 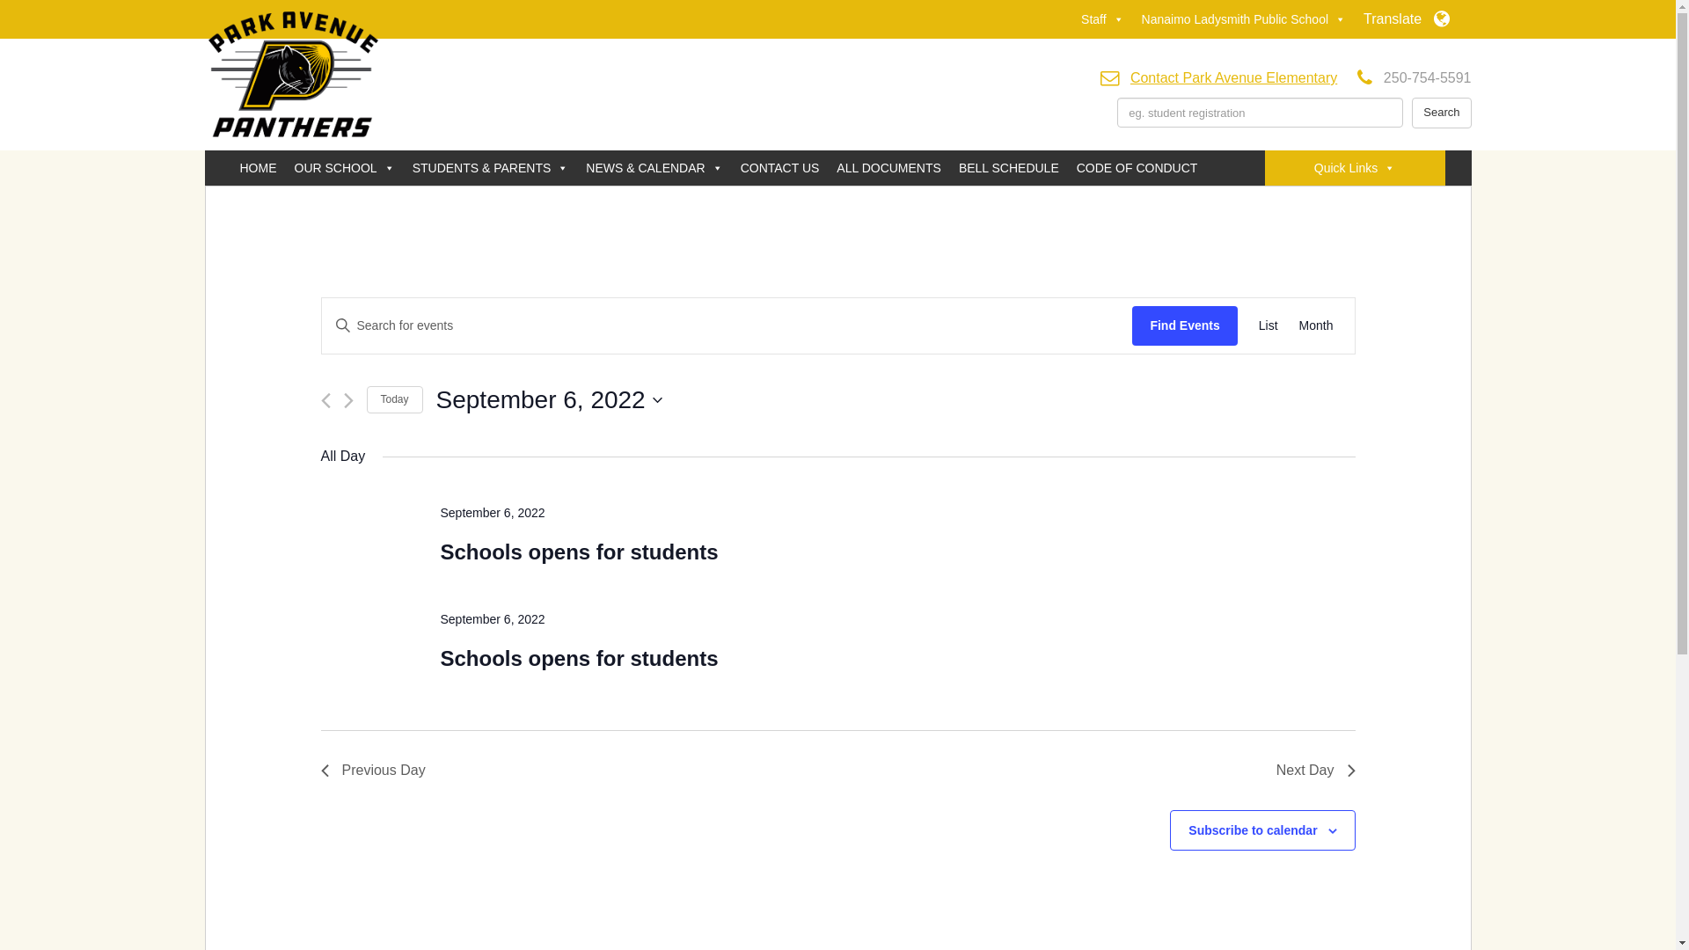 What do you see at coordinates (348, 401) in the screenshot?
I see `Next day` at bounding box center [348, 401].